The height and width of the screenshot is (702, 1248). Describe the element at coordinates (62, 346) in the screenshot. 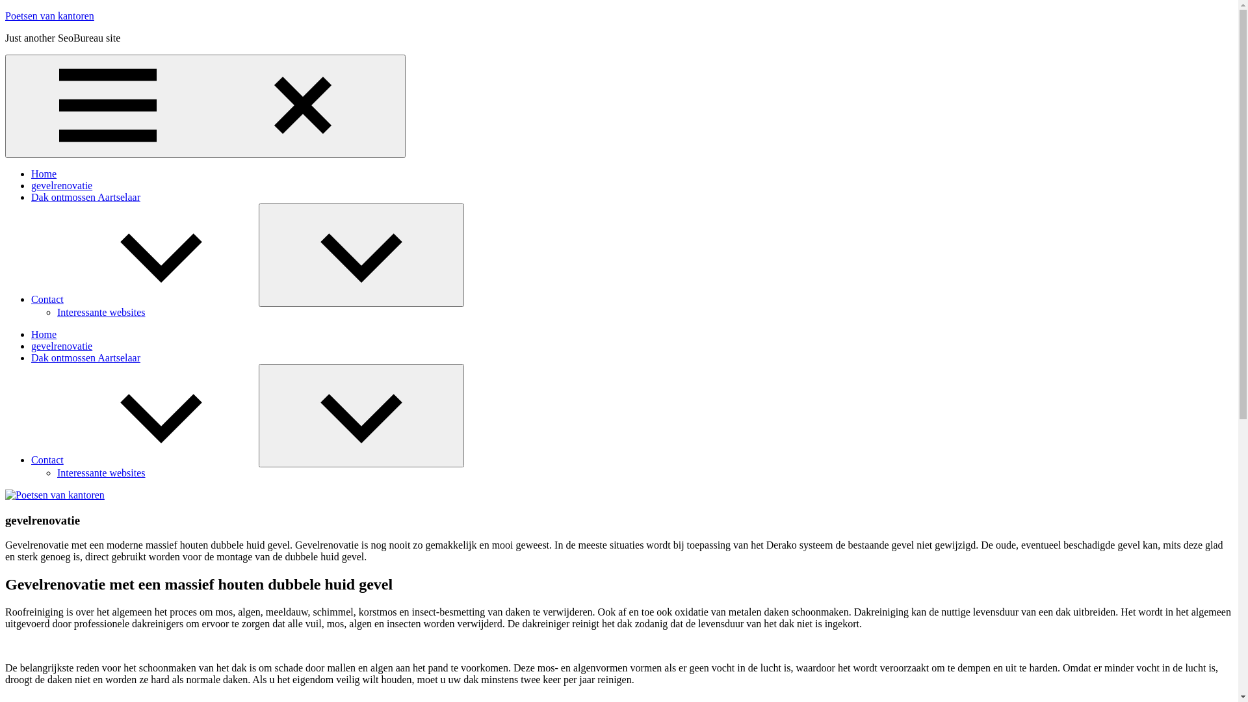

I see `gevelrenovatie` at that location.